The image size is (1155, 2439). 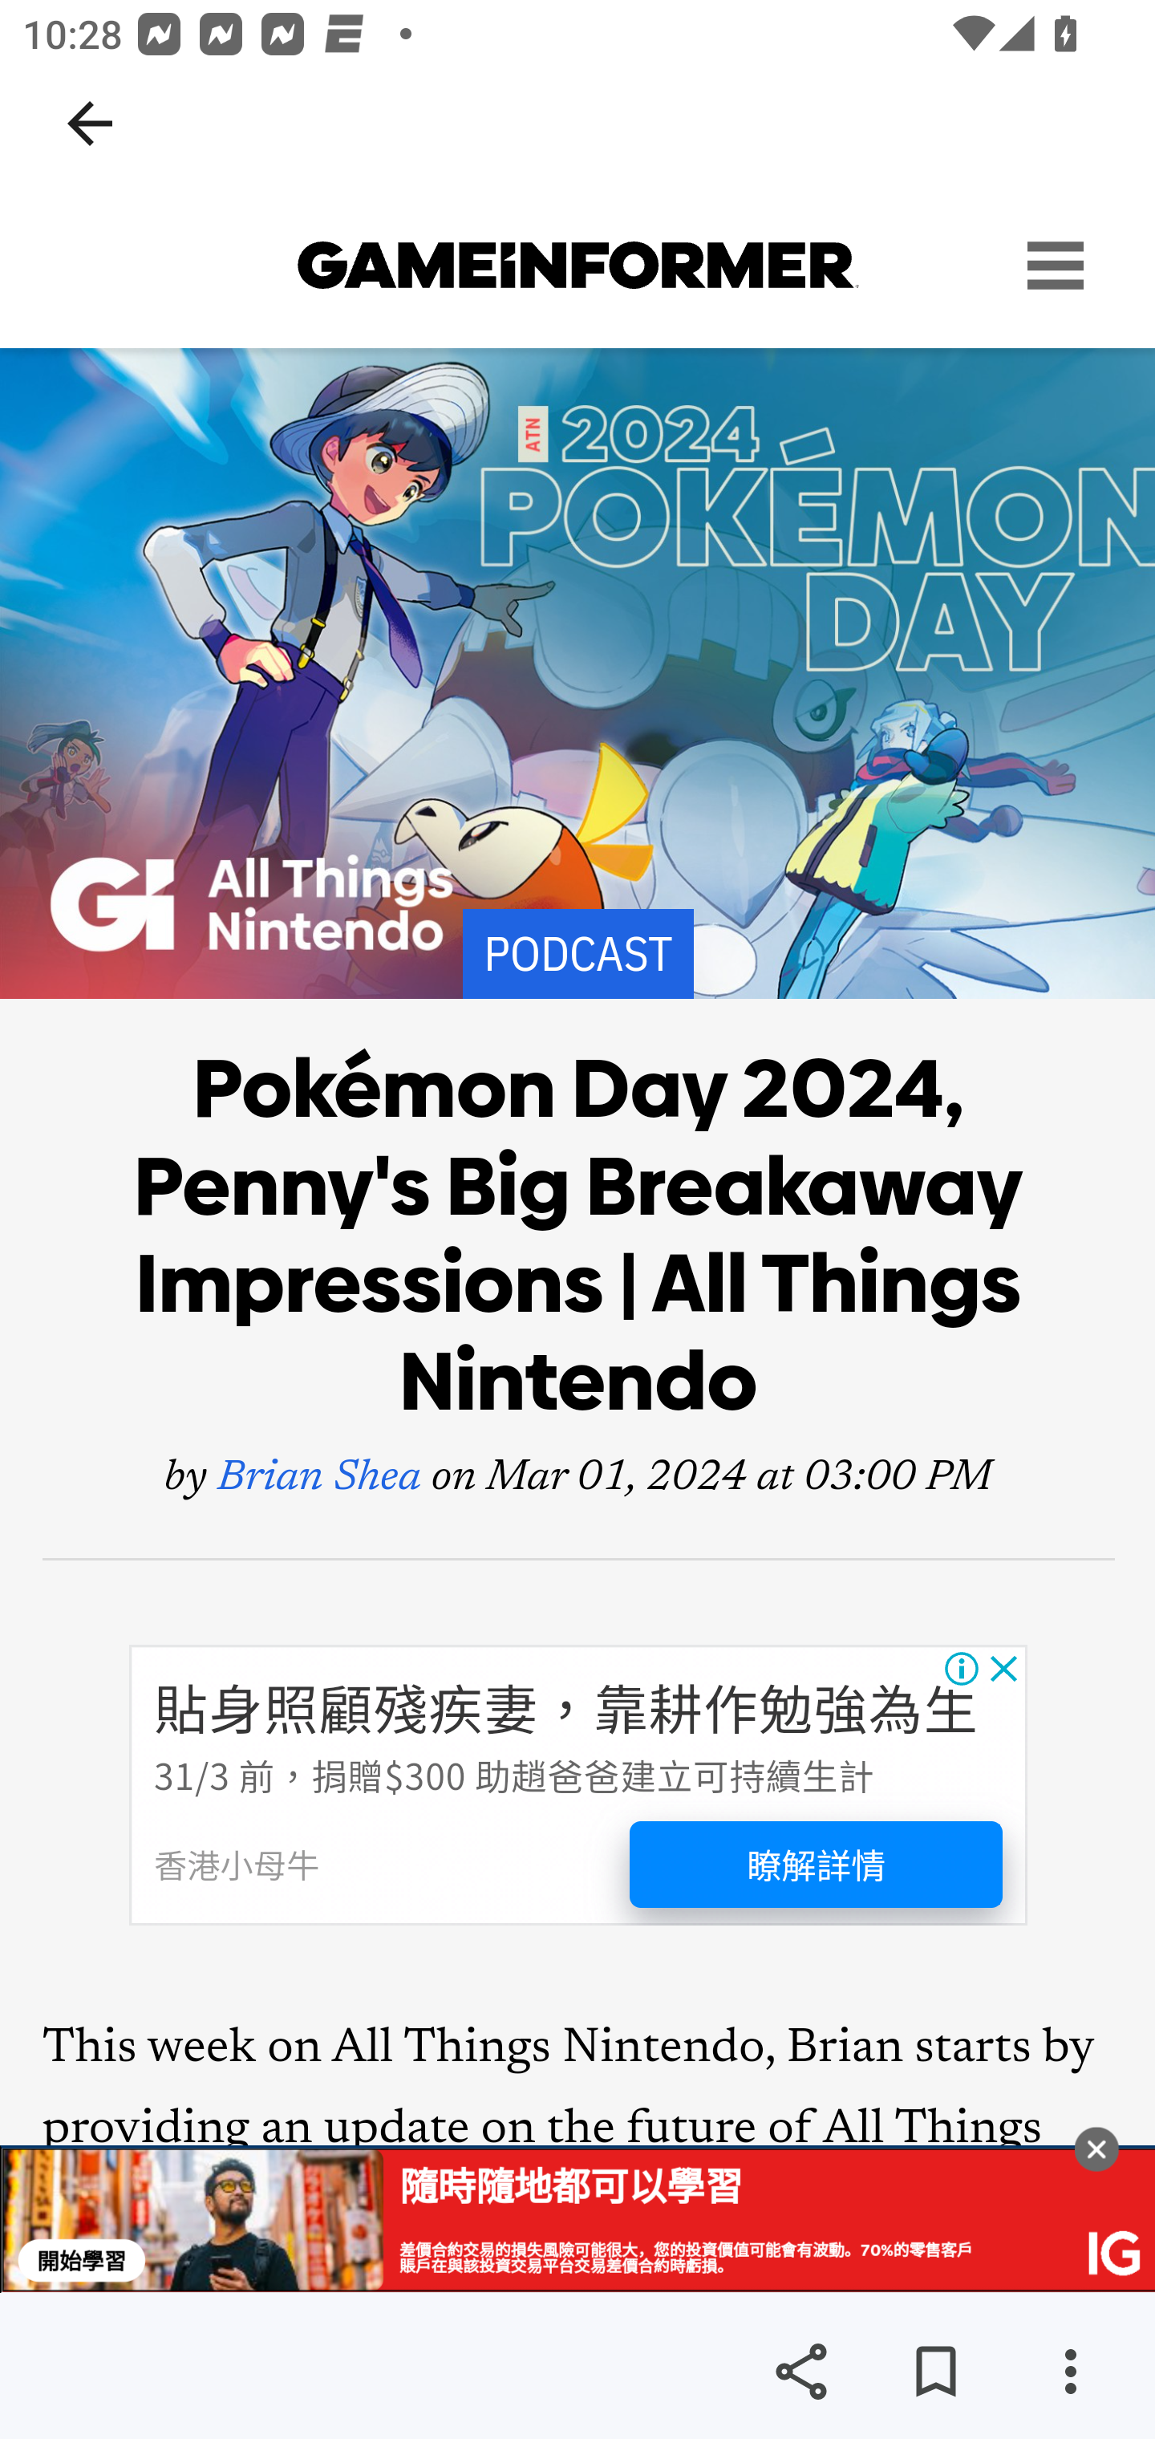 I want to click on Save for later, so click(x=935, y=2372).